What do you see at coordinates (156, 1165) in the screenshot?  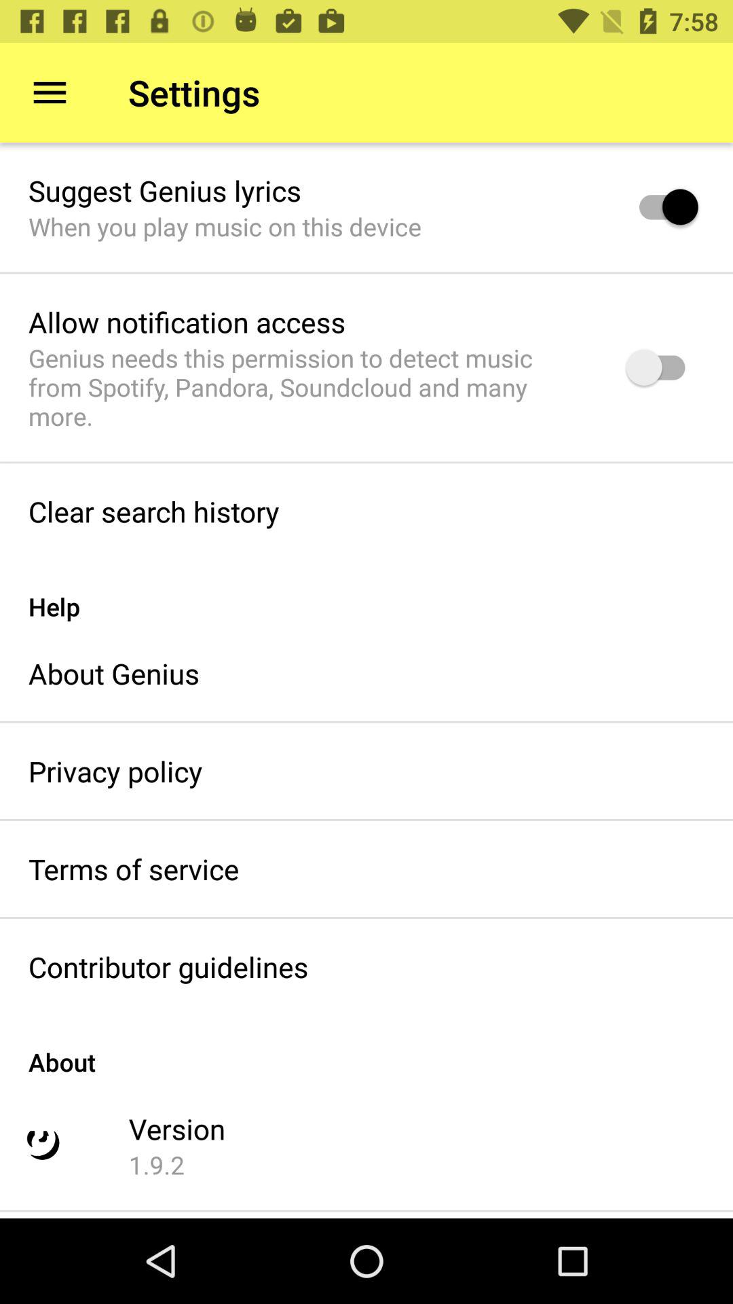 I see `tap the 1.9.2 icon` at bounding box center [156, 1165].